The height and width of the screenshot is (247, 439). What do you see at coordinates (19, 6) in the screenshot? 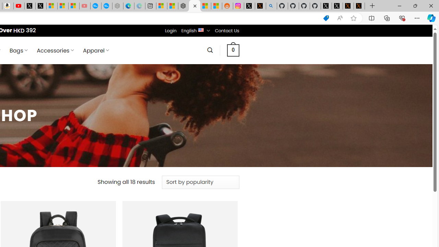
I see `Day 1: Arriving in Yemen (surreal to be here) - YouTube` at bounding box center [19, 6].